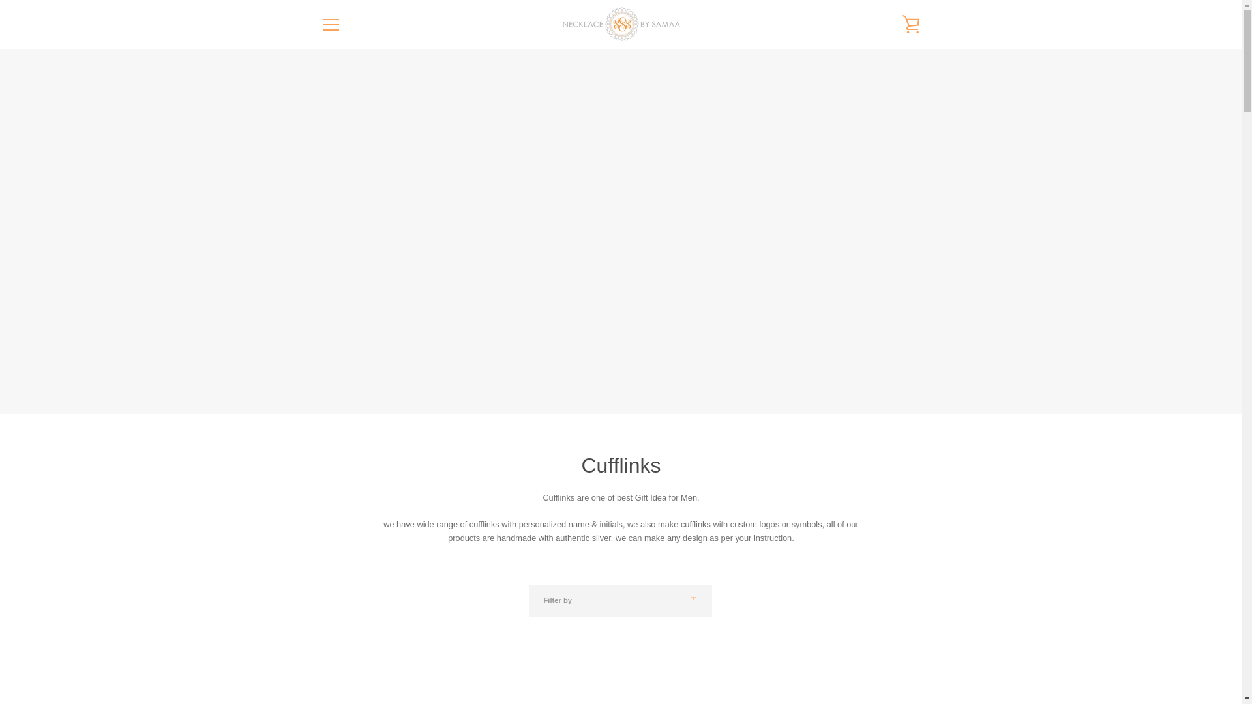  Describe the element at coordinates (330, 23) in the screenshot. I see `MENU` at that location.